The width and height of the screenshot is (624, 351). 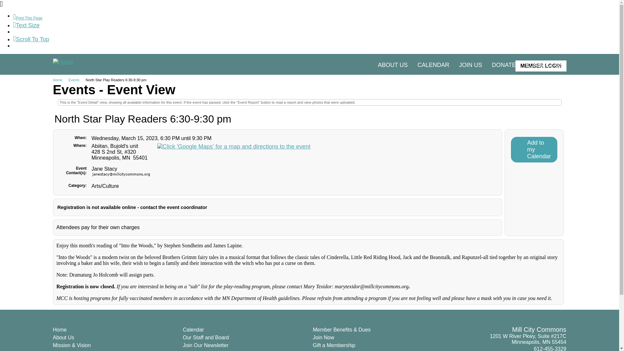 I want to click on Click 'Google Maps' for a map and directions to the event, so click(x=233, y=147).